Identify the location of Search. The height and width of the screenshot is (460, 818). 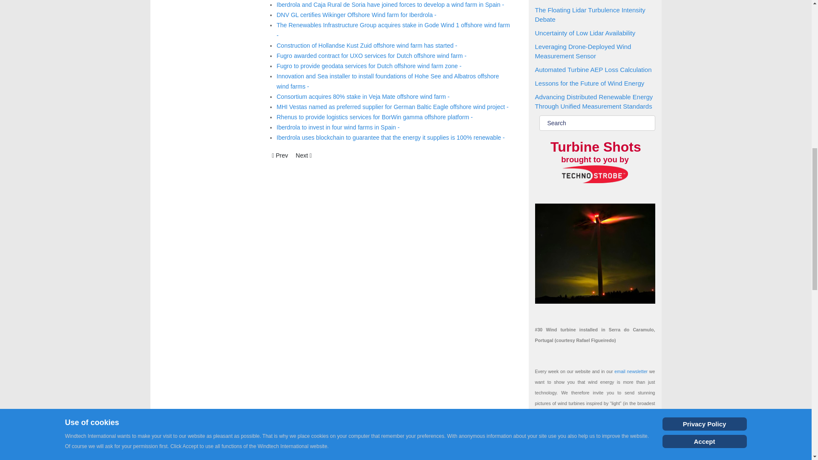
(597, 123).